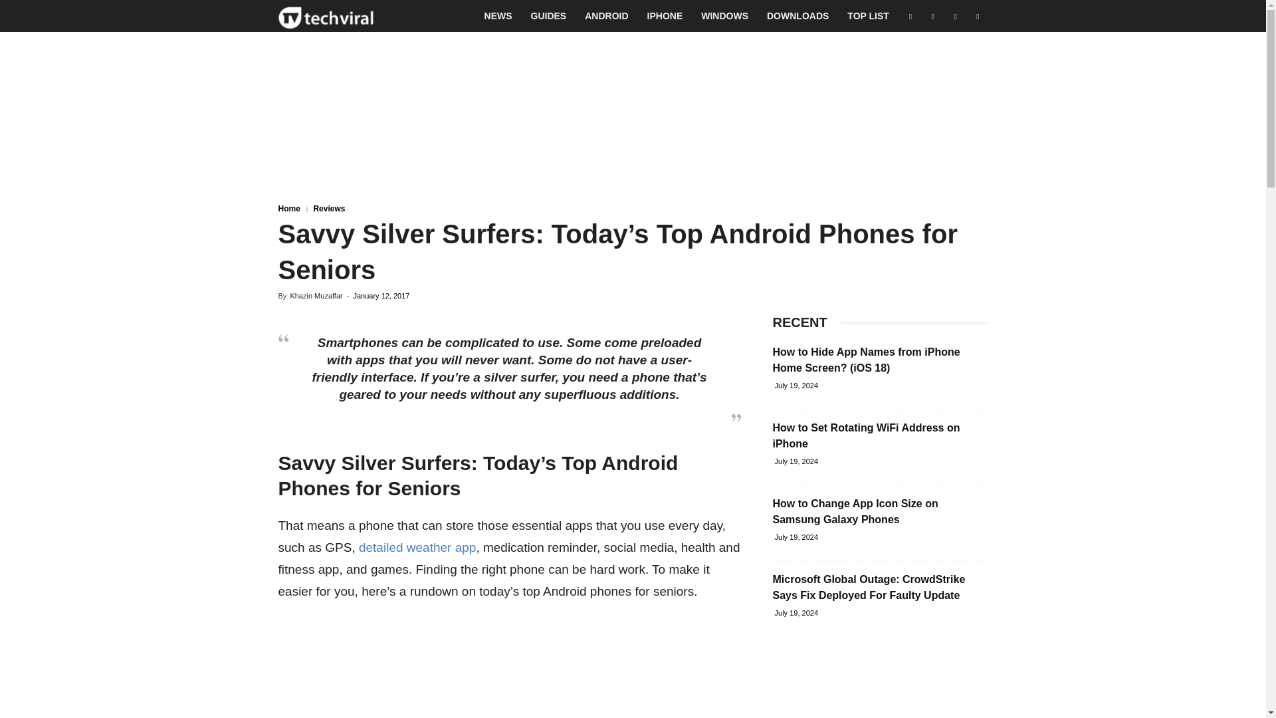 The width and height of the screenshot is (1276, 718). Describe the element at coordinates (498, 16) in the screenshot. I see `NEWS` at that location.